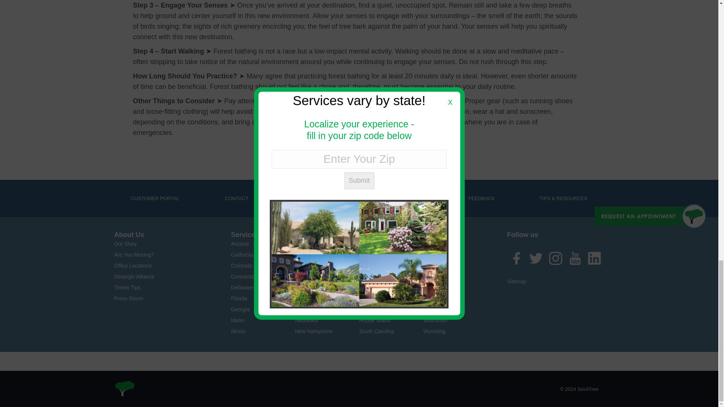 Image resolution: width=724 pixels, height=407 pixels. Describe the element at coordinates (305, 265) in the screenshot. I see `Maryland` at that location.